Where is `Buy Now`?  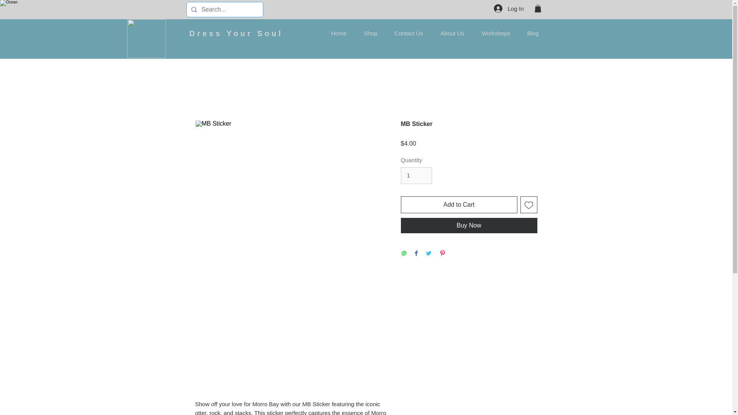
Buy Now is located at coordinates (469, 225).